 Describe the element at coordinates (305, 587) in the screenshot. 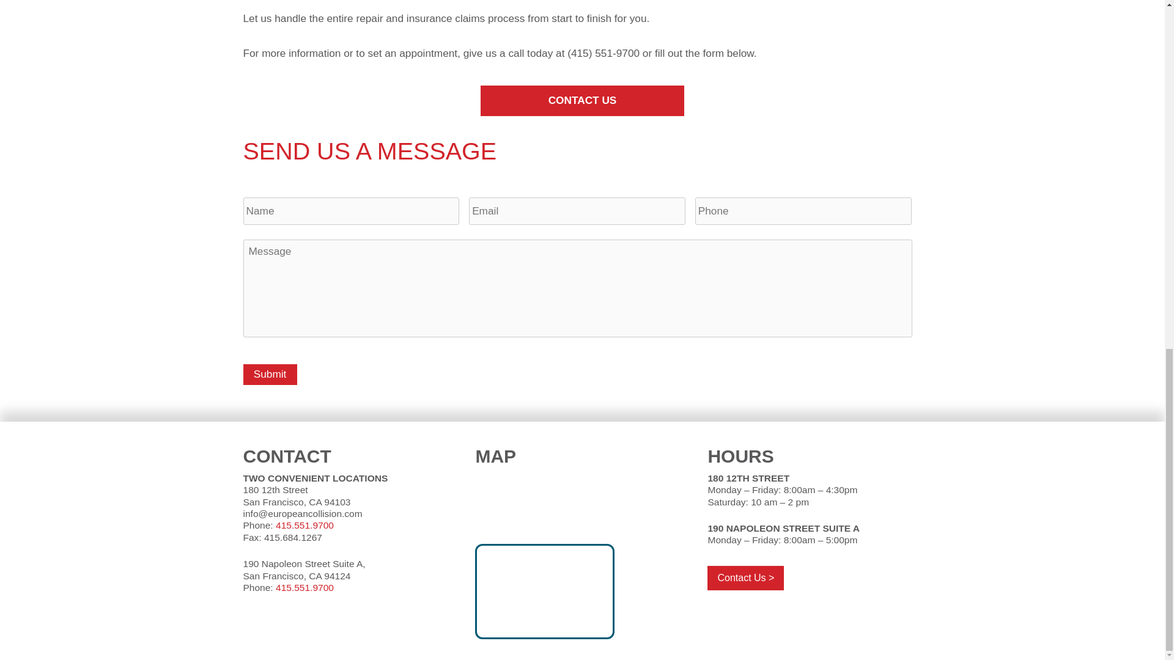

I see `415.551.9700` at that location.